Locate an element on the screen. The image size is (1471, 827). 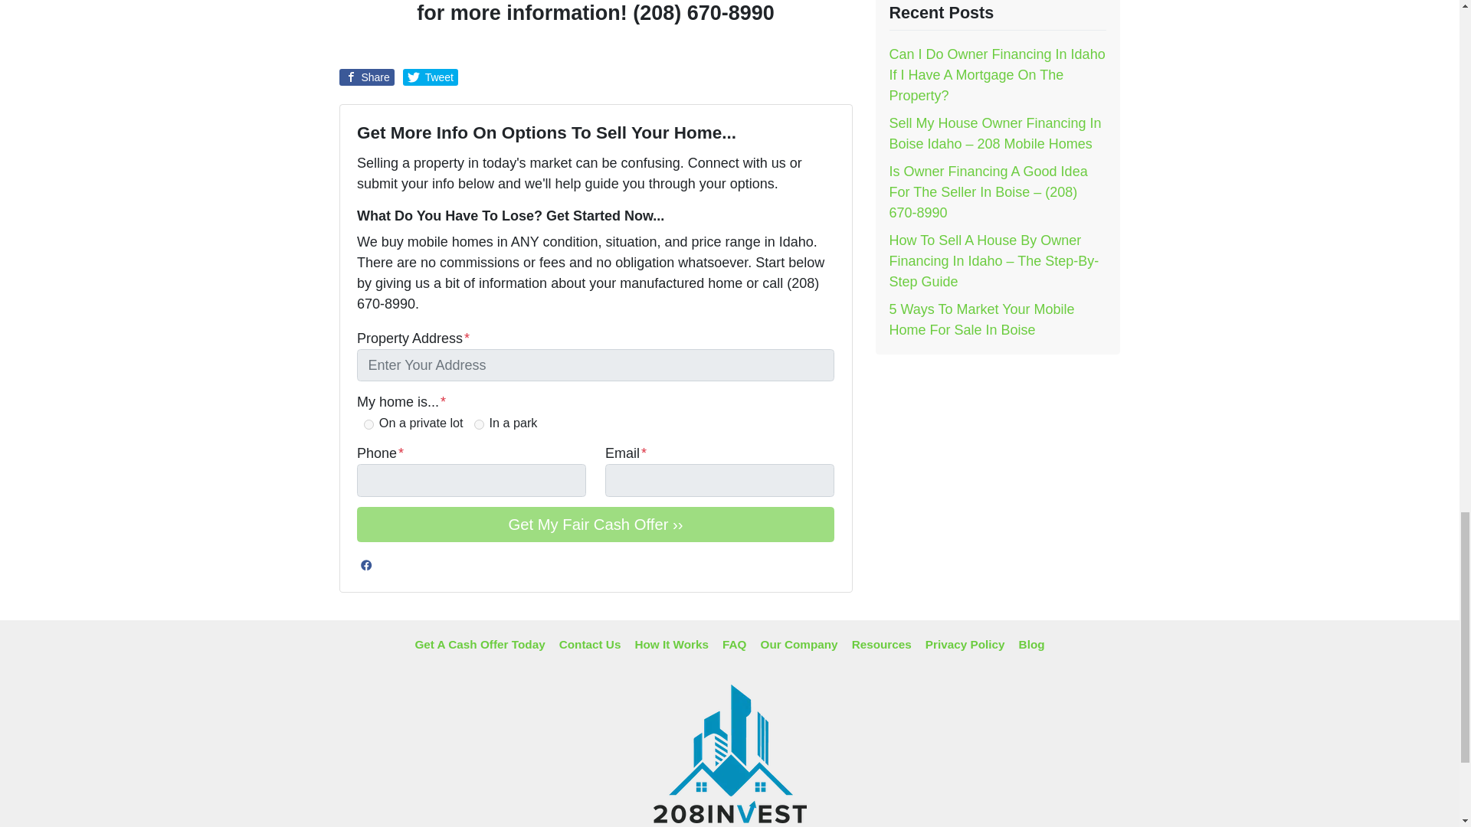
Our Company is located at coordinates (798, 645).